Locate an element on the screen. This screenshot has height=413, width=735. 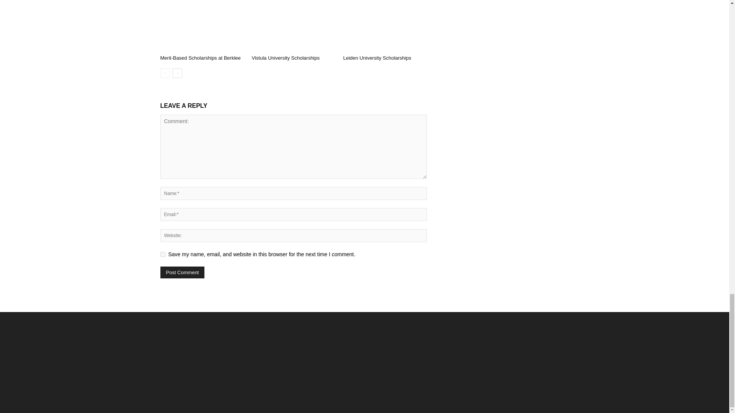
Vistula University Scholarships is located at coordinates (293, 26).